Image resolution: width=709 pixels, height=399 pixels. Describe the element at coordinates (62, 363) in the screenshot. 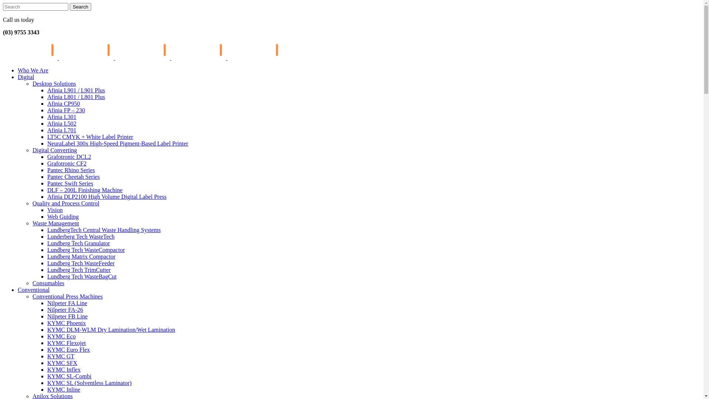

I see `KYMC SFX` at that location.